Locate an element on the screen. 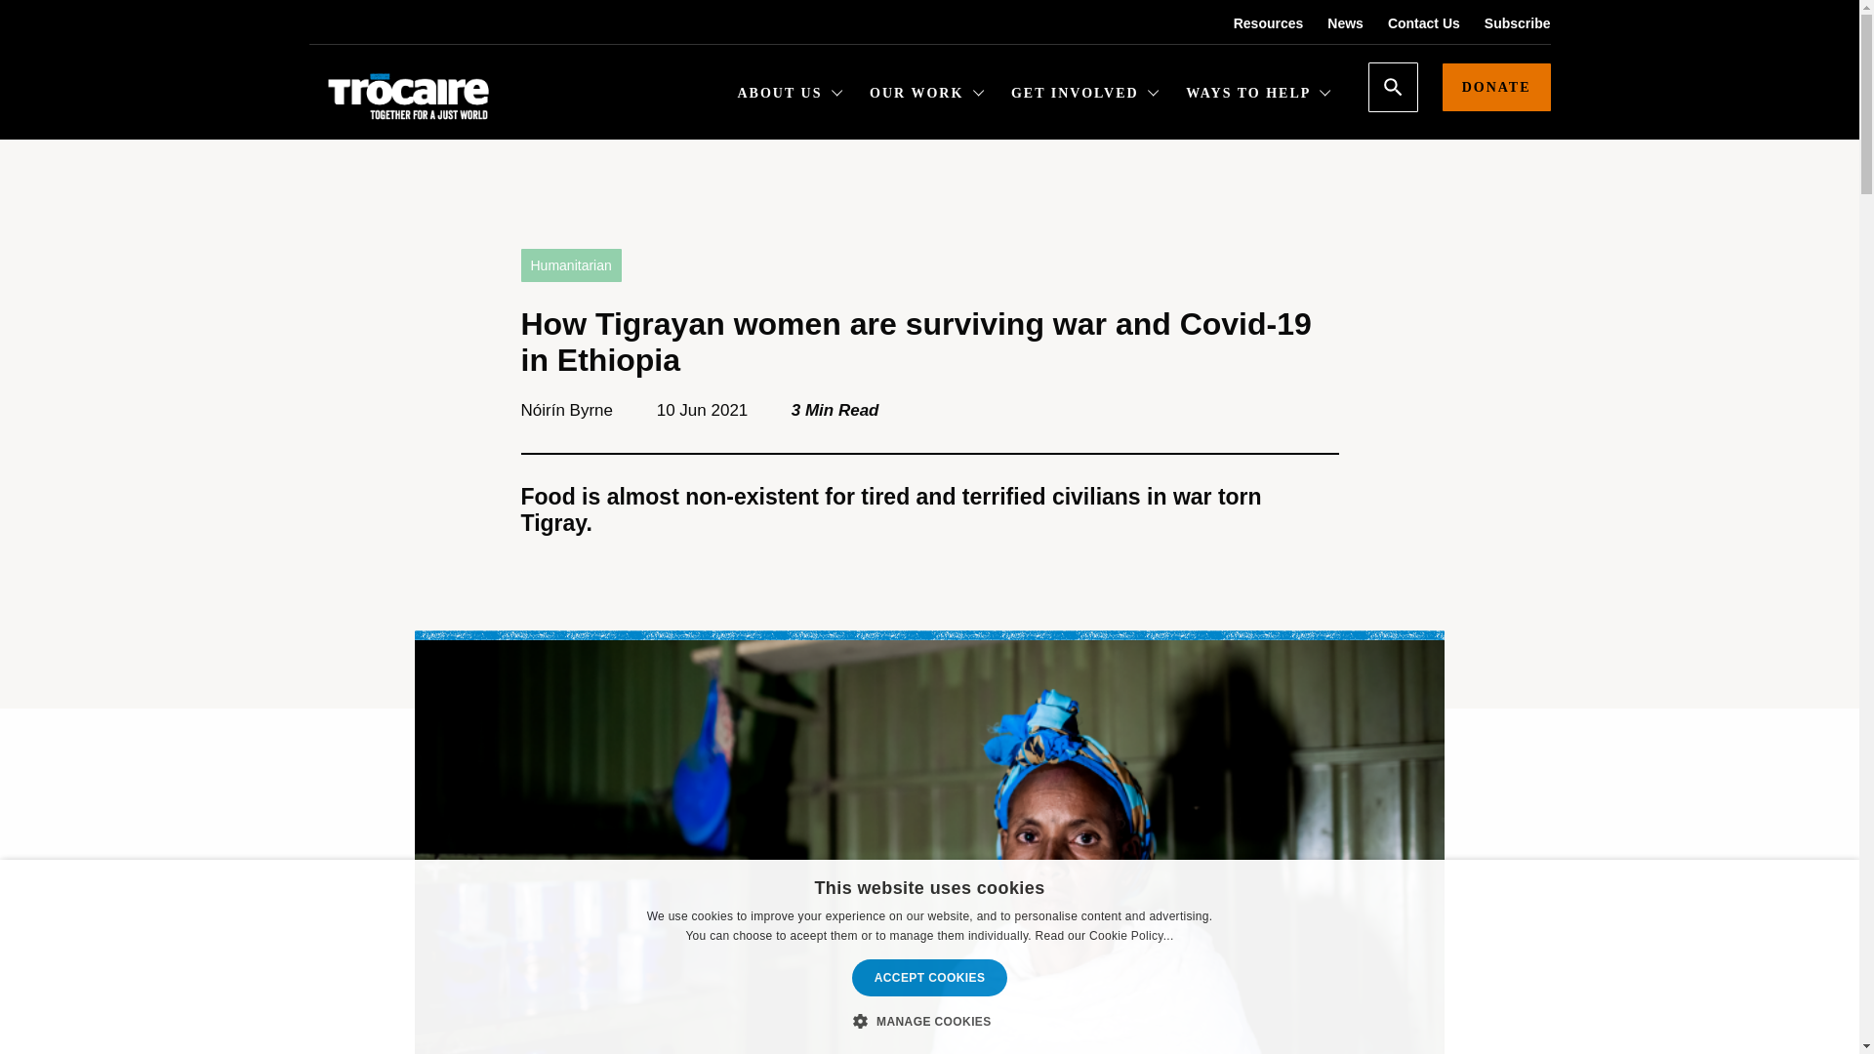 This screenshot has width=1874, height=1054. WAYS TO HELP is located at coordinates (1258, 96).